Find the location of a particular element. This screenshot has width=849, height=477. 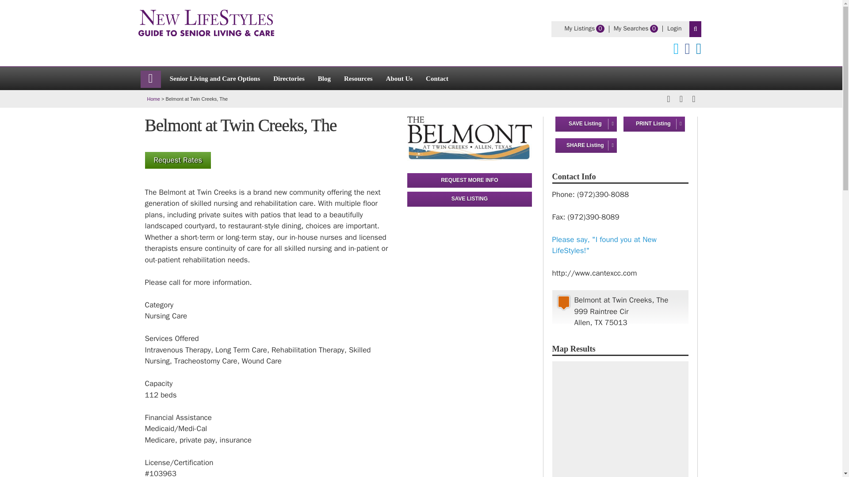

Skip to content is located at coordinates (631, 28).